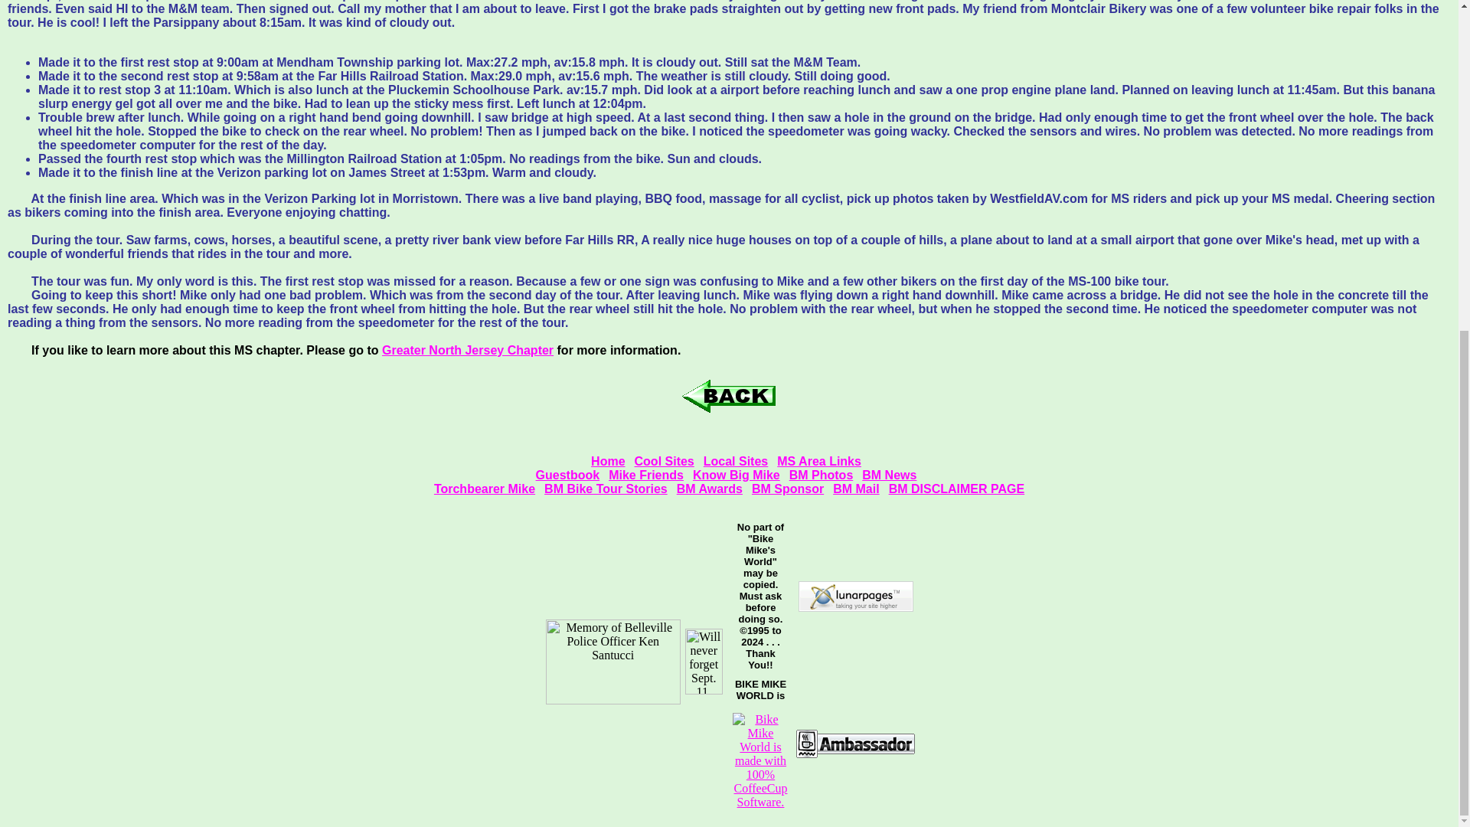 The height and width of the screenshot is (827, 1470). I want to click on Guestbook, so click(568, 475).